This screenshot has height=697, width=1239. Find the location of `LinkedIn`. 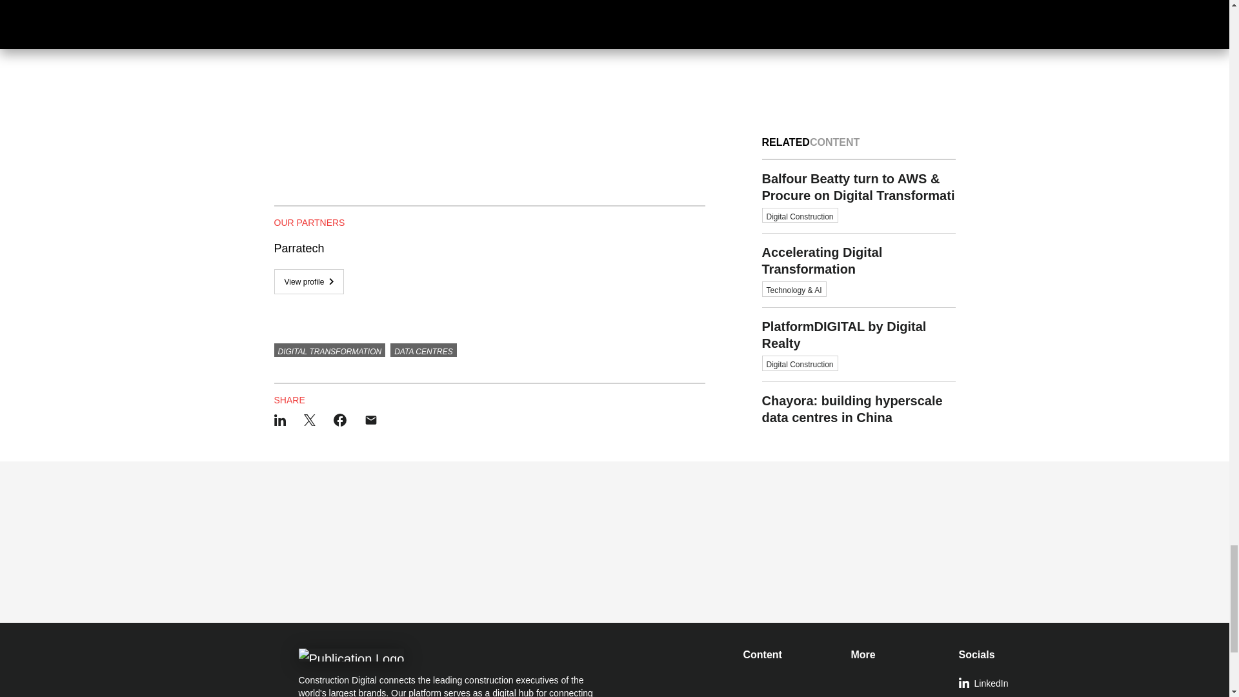

LinkedIn is located at coordinates (1007, 684).